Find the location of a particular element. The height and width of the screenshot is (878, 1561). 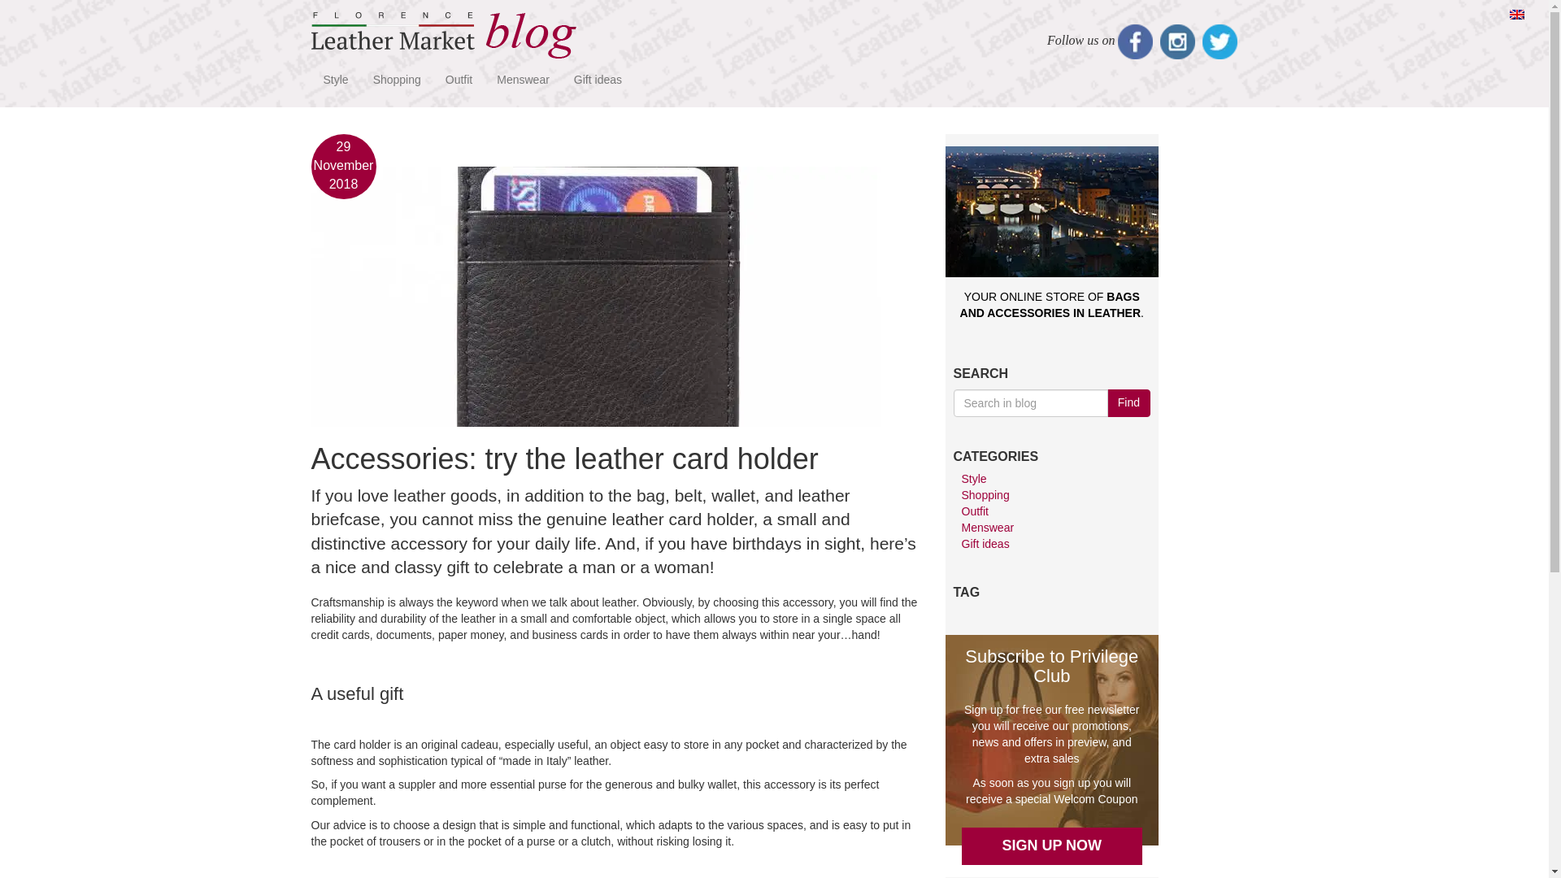

Style is located at coordinates (974, 479).